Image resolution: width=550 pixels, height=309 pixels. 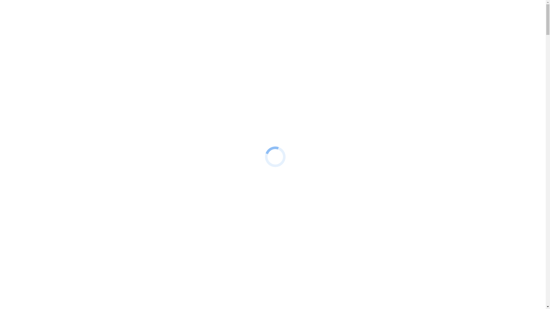 I want to click on Bosanski, so click(x=22, y=102).